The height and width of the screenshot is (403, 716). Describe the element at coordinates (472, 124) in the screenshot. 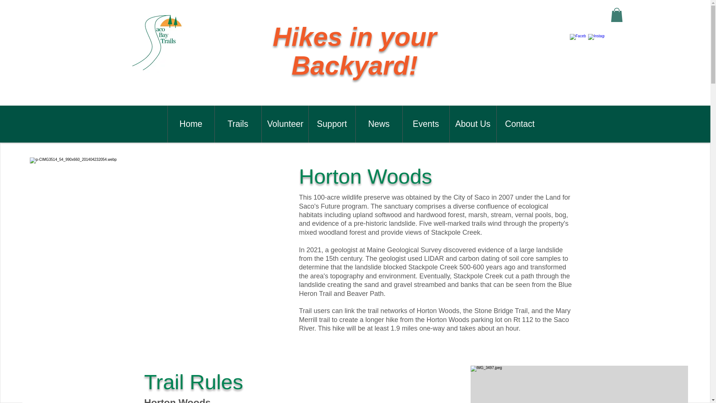

I see `About Us` at that location.